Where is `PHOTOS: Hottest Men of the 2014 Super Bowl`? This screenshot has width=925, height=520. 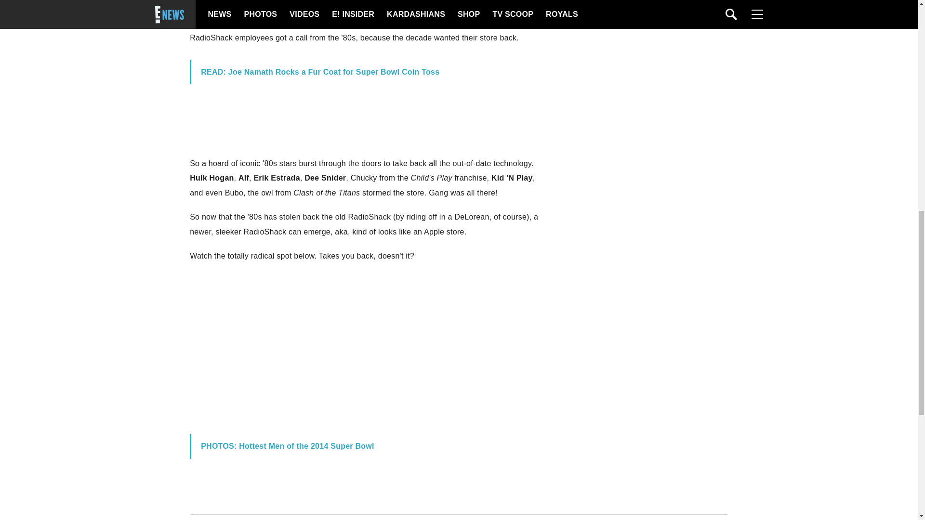
PHOTOS: Hottest Men of the 2014 Super Bowl is located at coordinates (287, 446).